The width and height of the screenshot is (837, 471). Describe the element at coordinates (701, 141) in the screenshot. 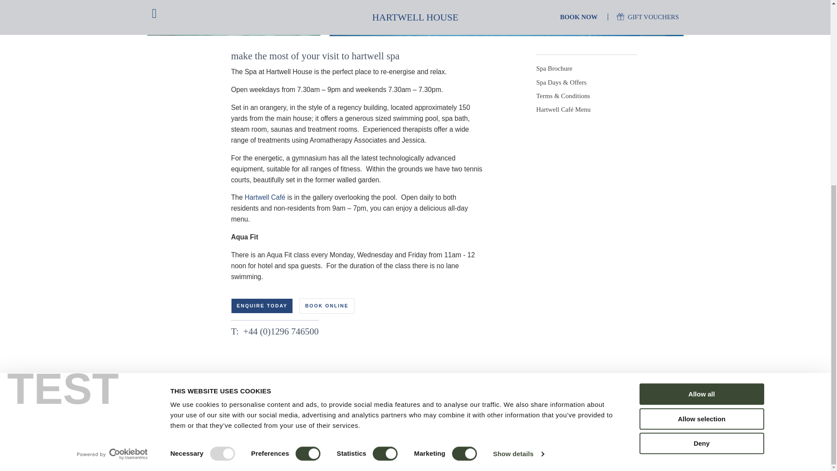

I see `Deny` at that location.